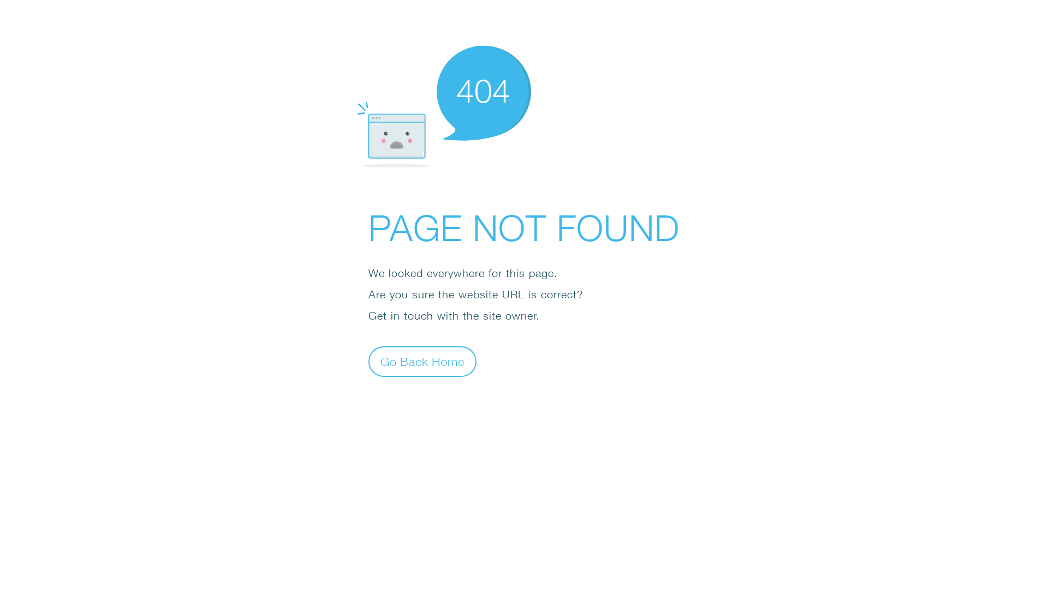 This screenshot has width=1048, height=589. What do you see at coordinates (422, 361) in the screenshot?
I see `Go Back Home` at bounding box center [422, 361].